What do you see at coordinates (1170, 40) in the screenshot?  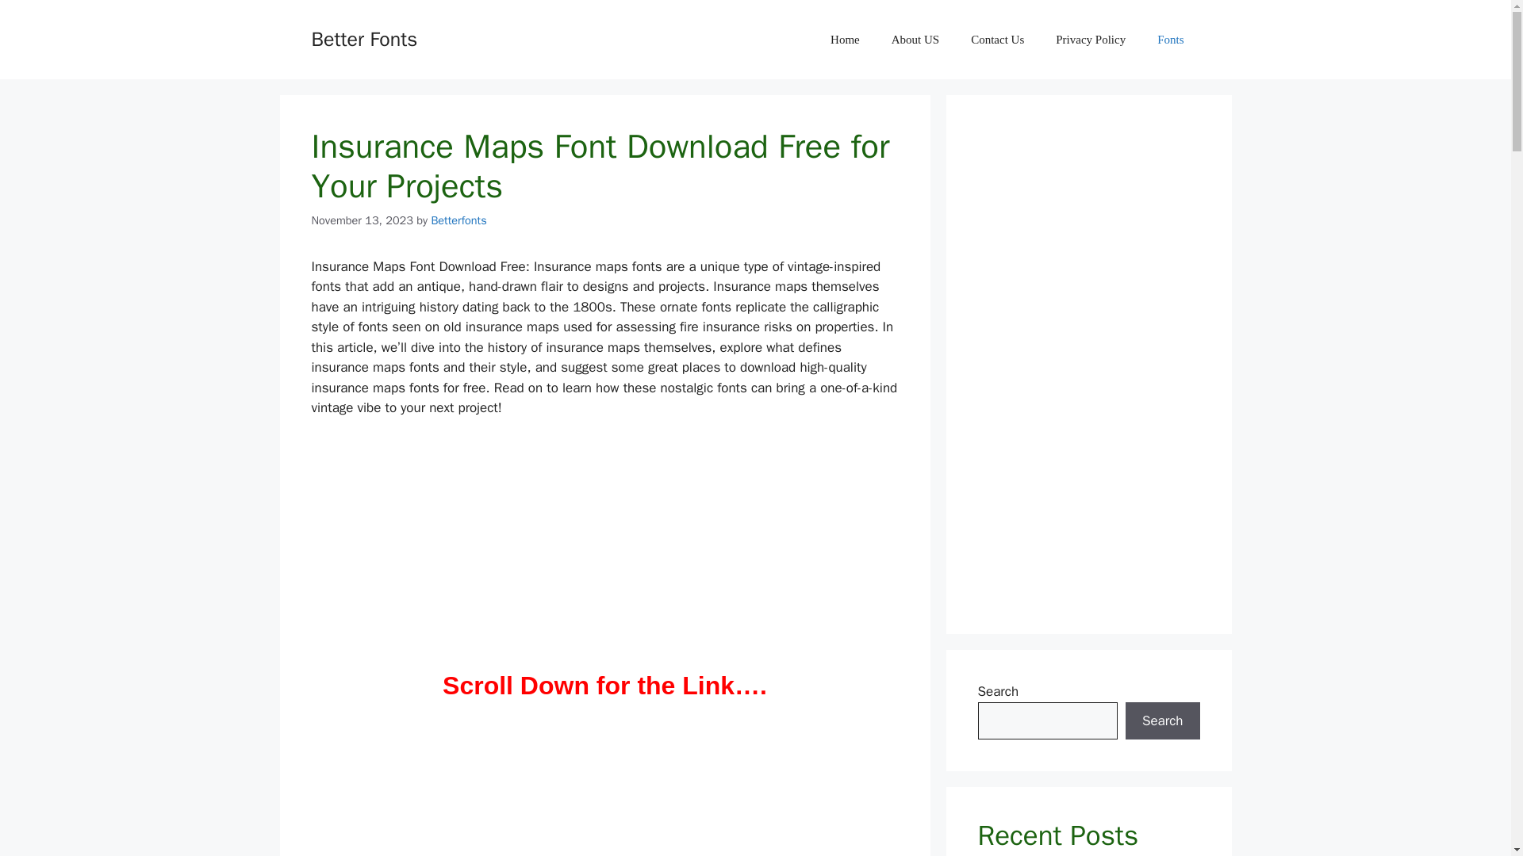 I see `Fonts` at bounding box center [1170, 40].